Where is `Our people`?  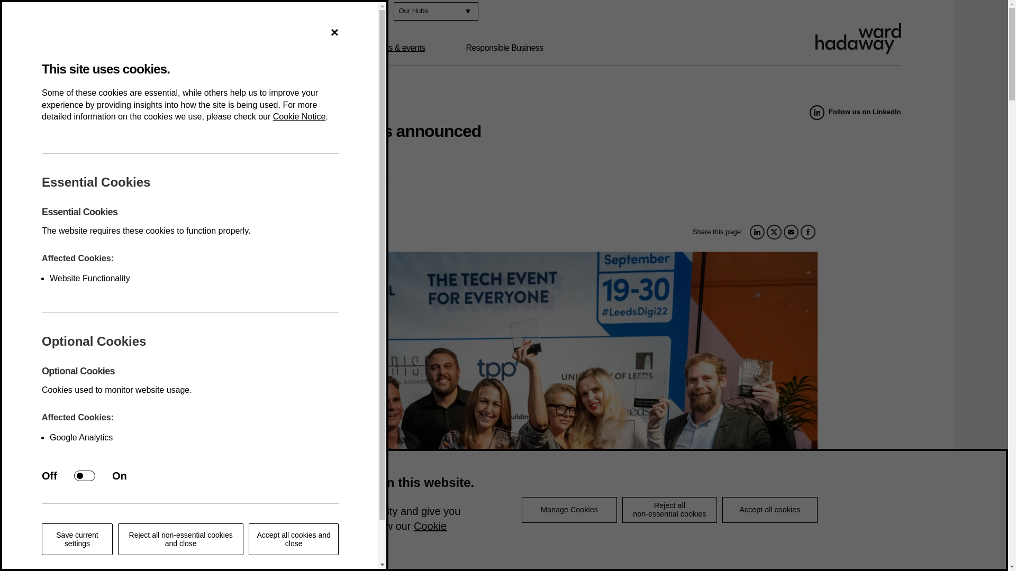
Our people is located at coordinates (305, 48).